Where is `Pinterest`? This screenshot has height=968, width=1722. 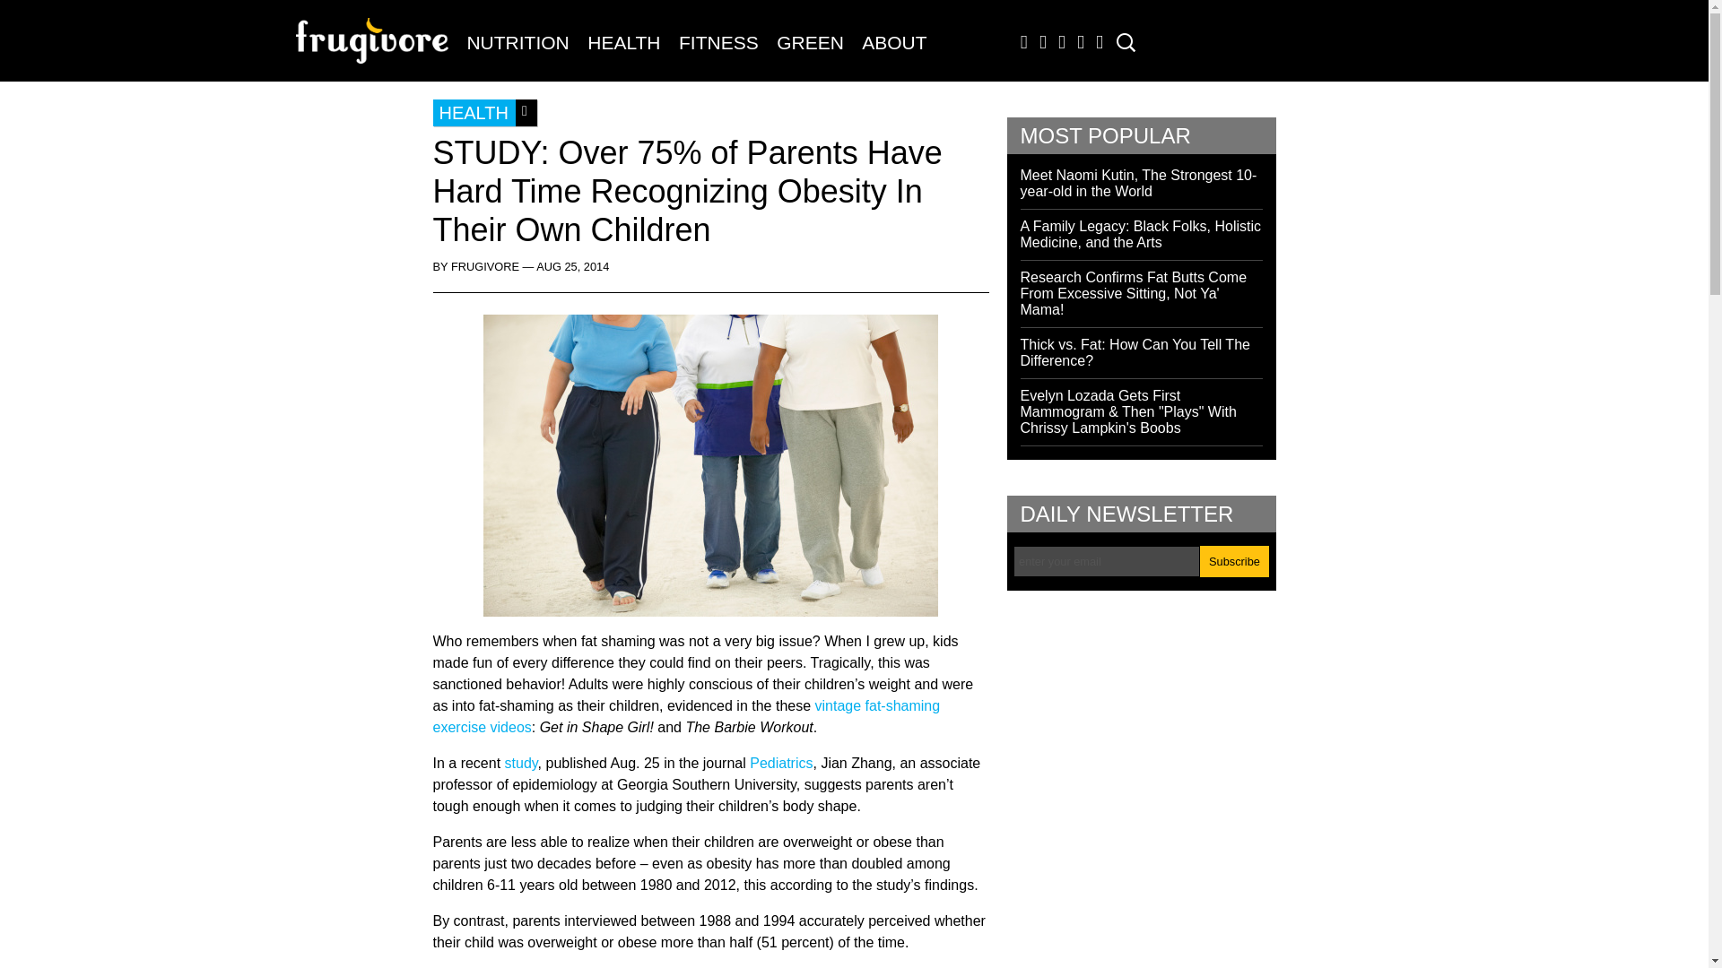
Pinterest is located at coordinates (1096, 47).